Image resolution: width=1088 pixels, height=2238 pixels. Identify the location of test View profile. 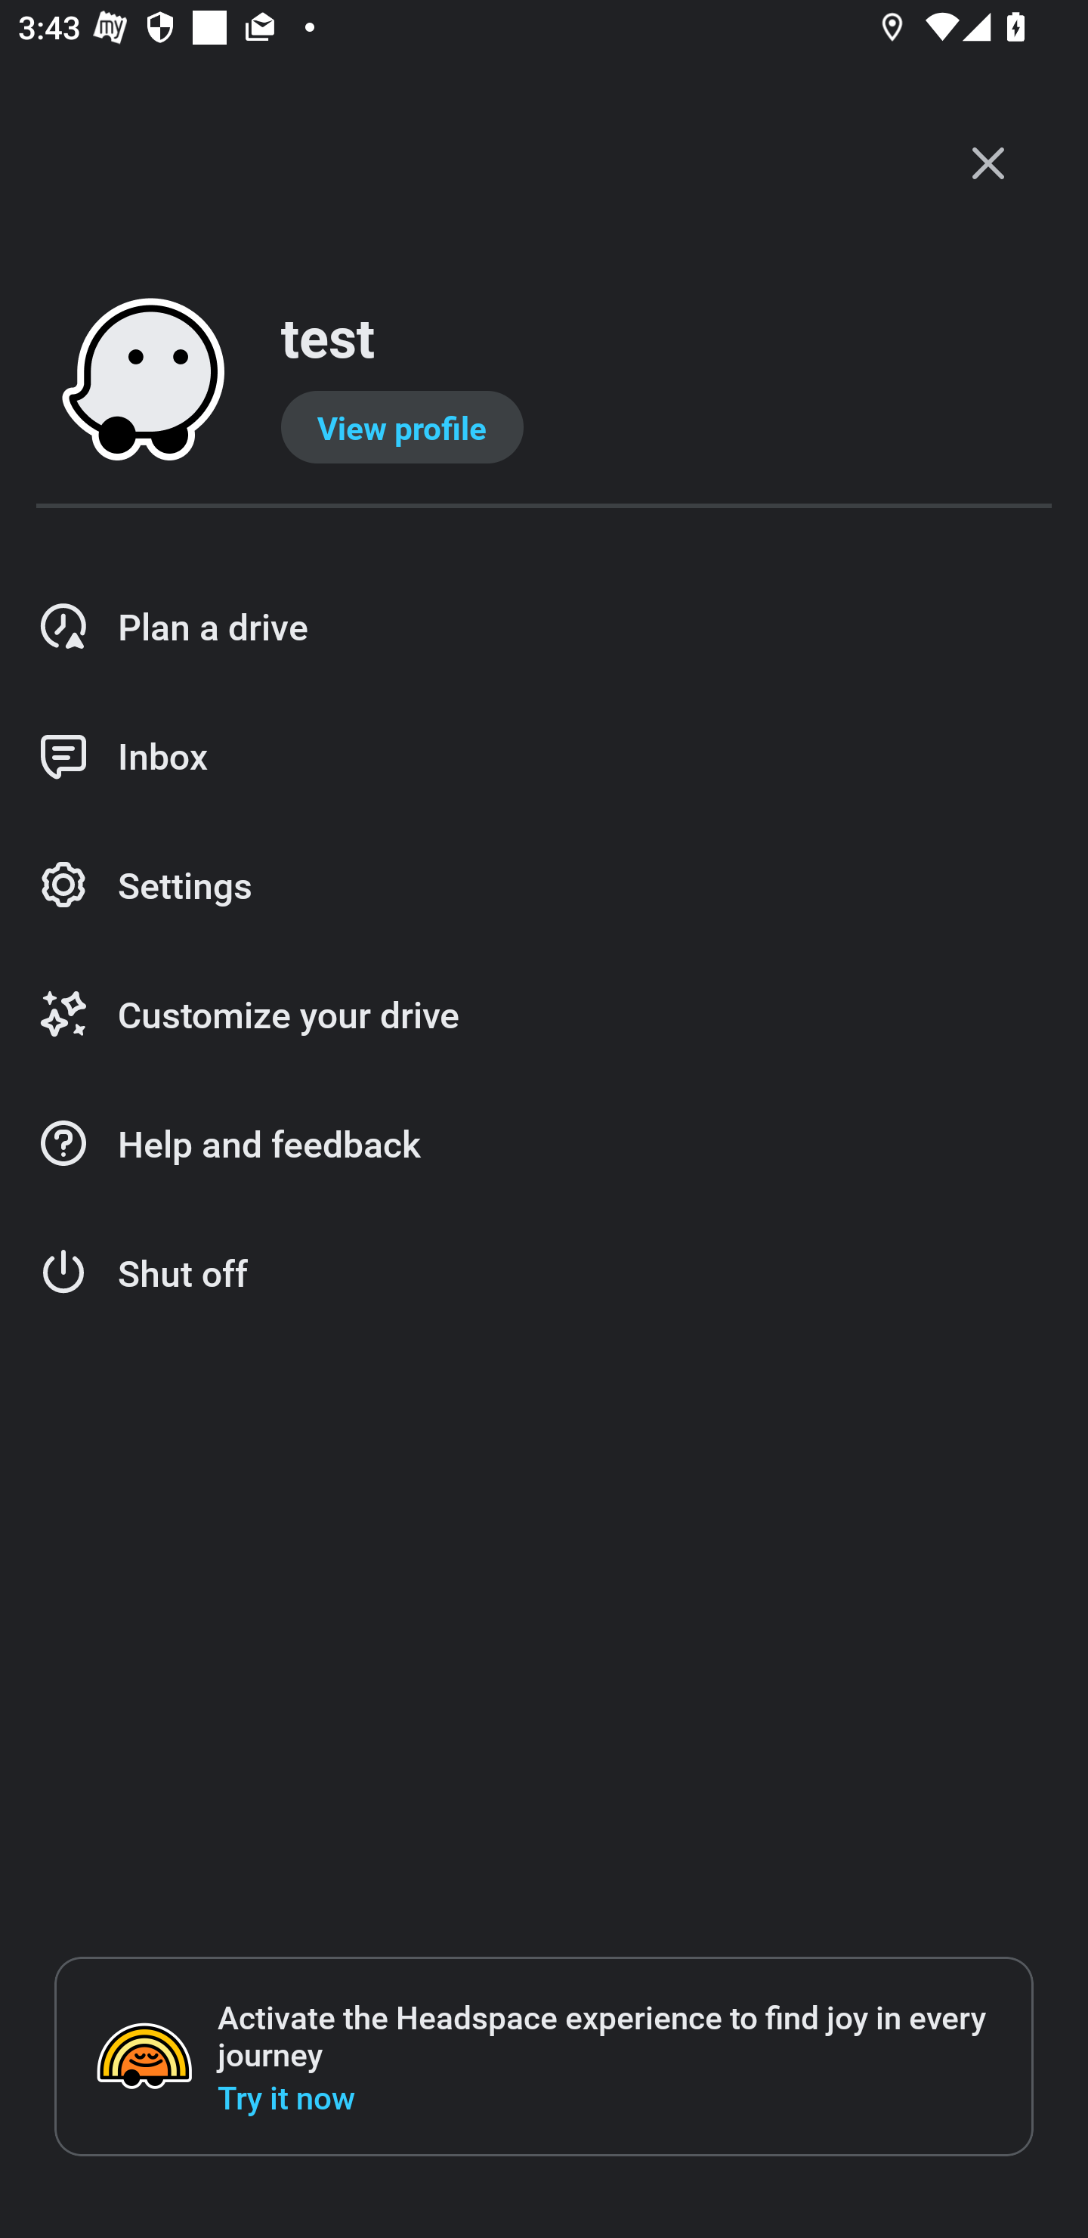
(544, 381).